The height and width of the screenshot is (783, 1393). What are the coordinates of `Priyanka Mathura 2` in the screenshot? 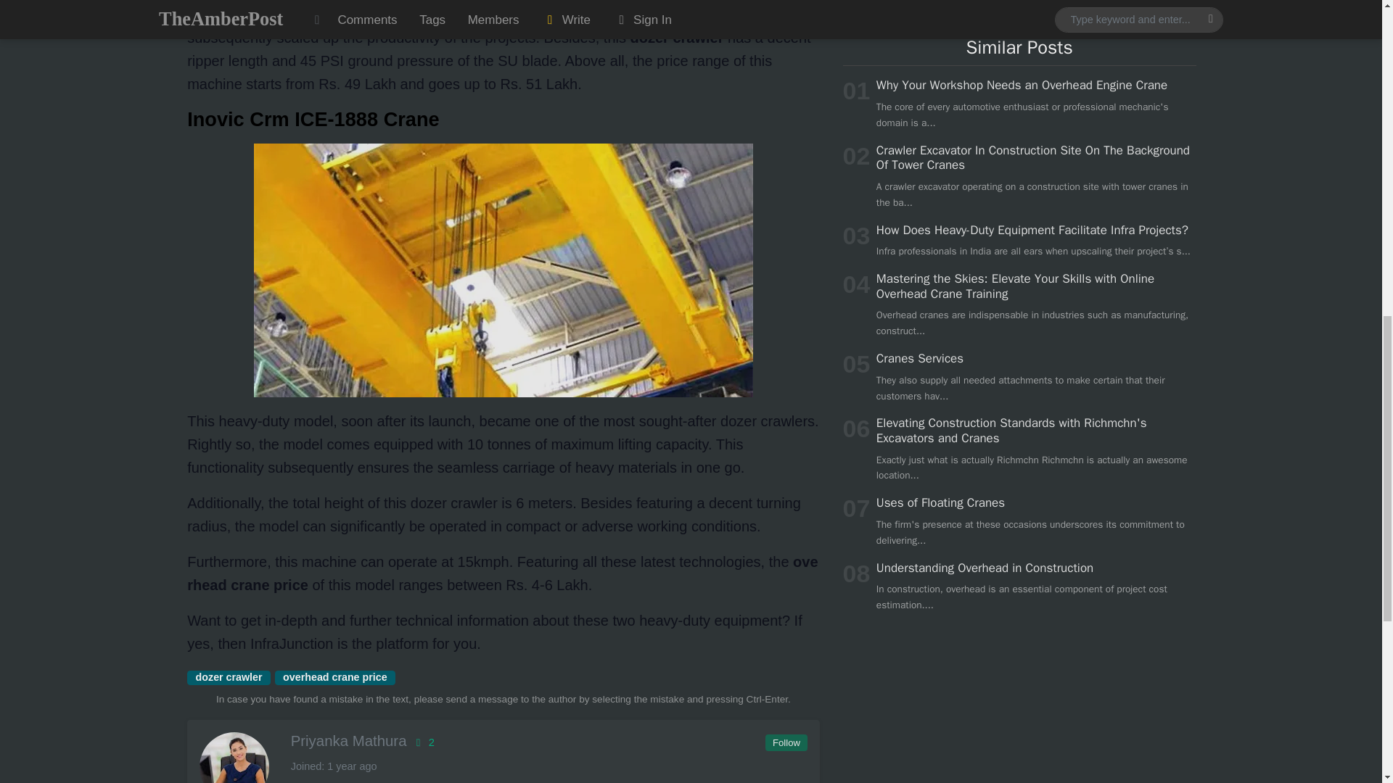 It's located at (502, 740).